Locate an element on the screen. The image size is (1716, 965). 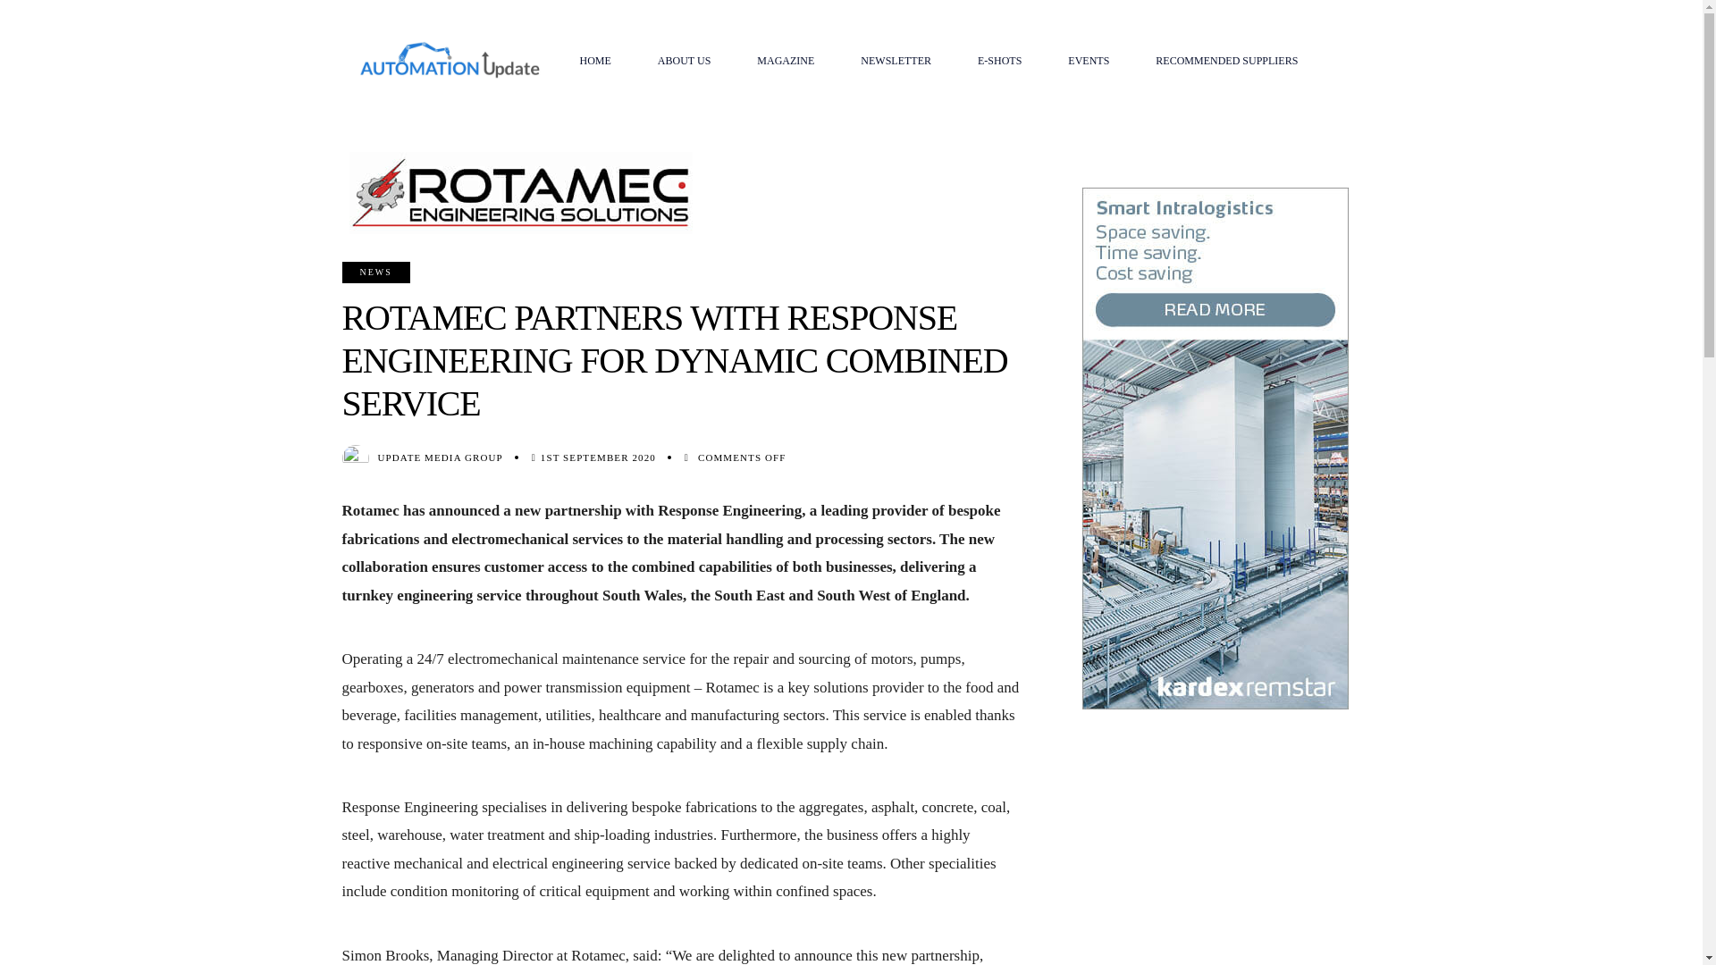
RECOMMENDED SUPPLIERS is located at coordinates (1226, 61).